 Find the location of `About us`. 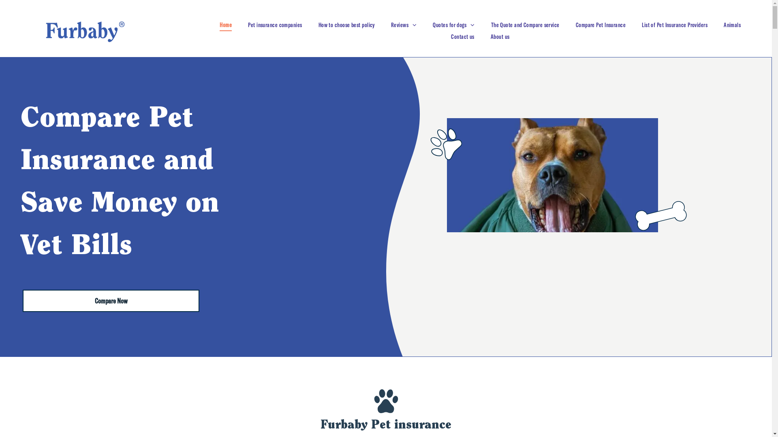

About us is located at coordinates (500, 37).